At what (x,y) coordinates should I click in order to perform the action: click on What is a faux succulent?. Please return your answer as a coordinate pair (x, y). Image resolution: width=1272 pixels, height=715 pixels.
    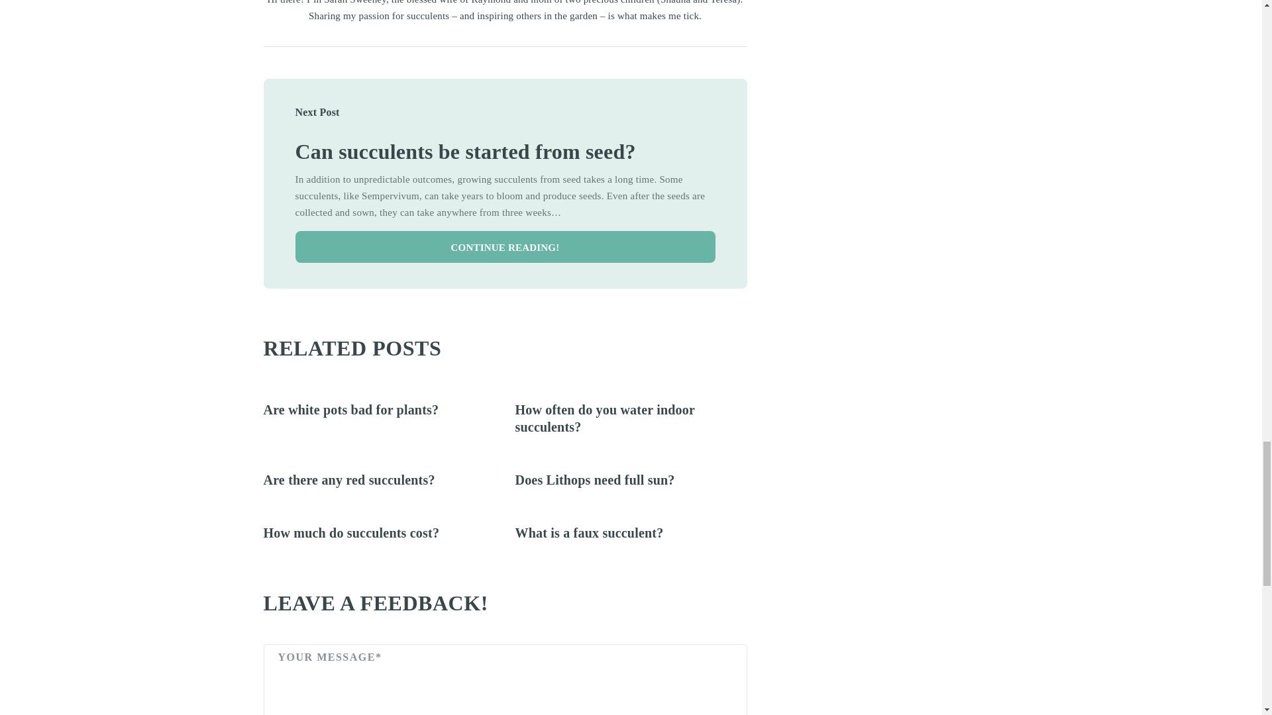
    Looking at the image, I should click on (590, 532).